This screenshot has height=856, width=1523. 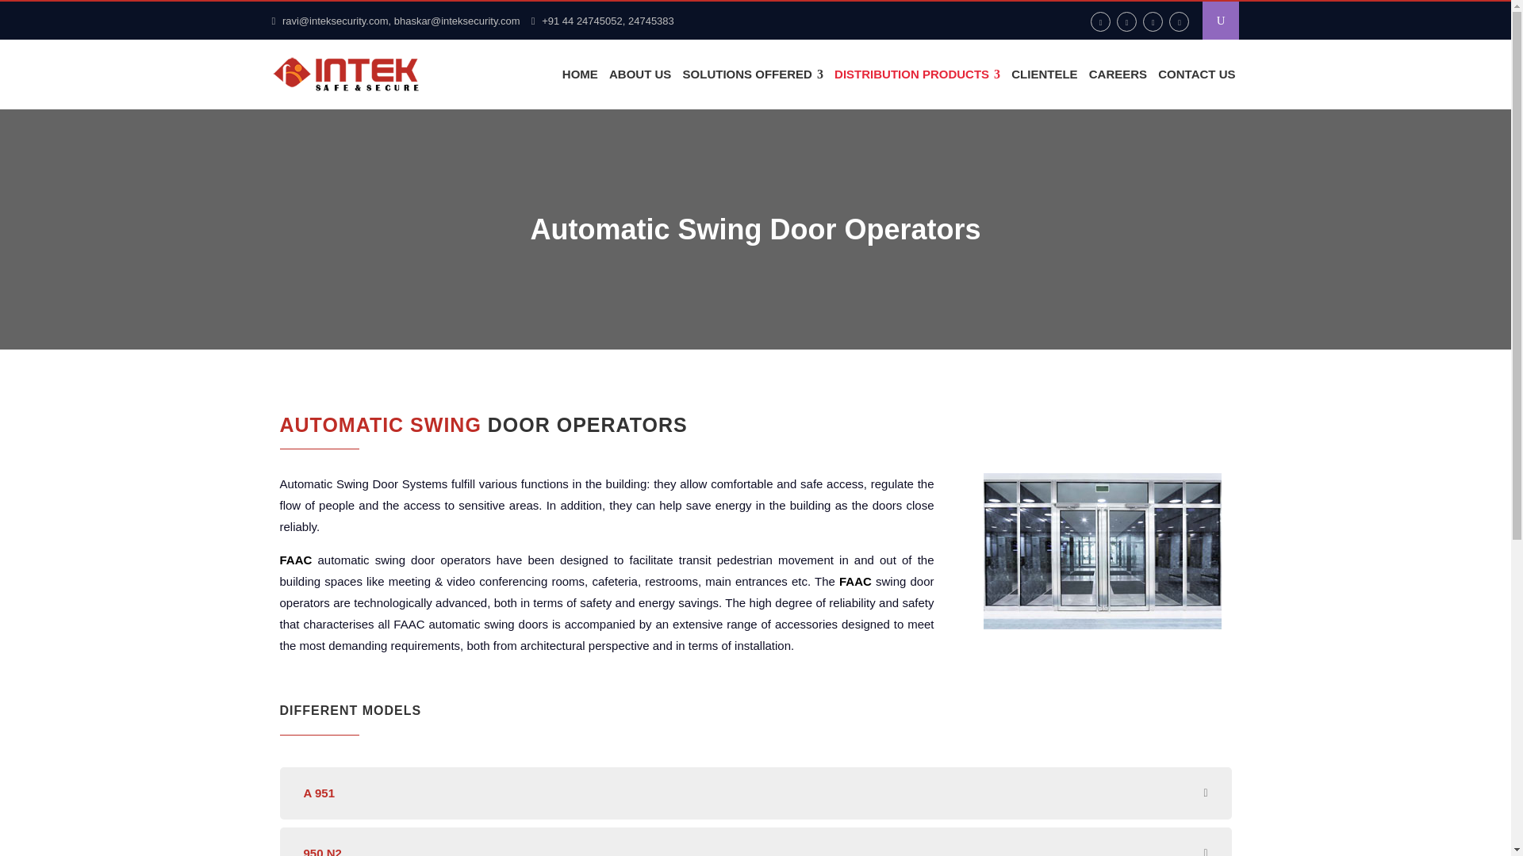 I want to click on AUTOMATIC SWING DOOR OPERATORS, so click(x=533, y=430).